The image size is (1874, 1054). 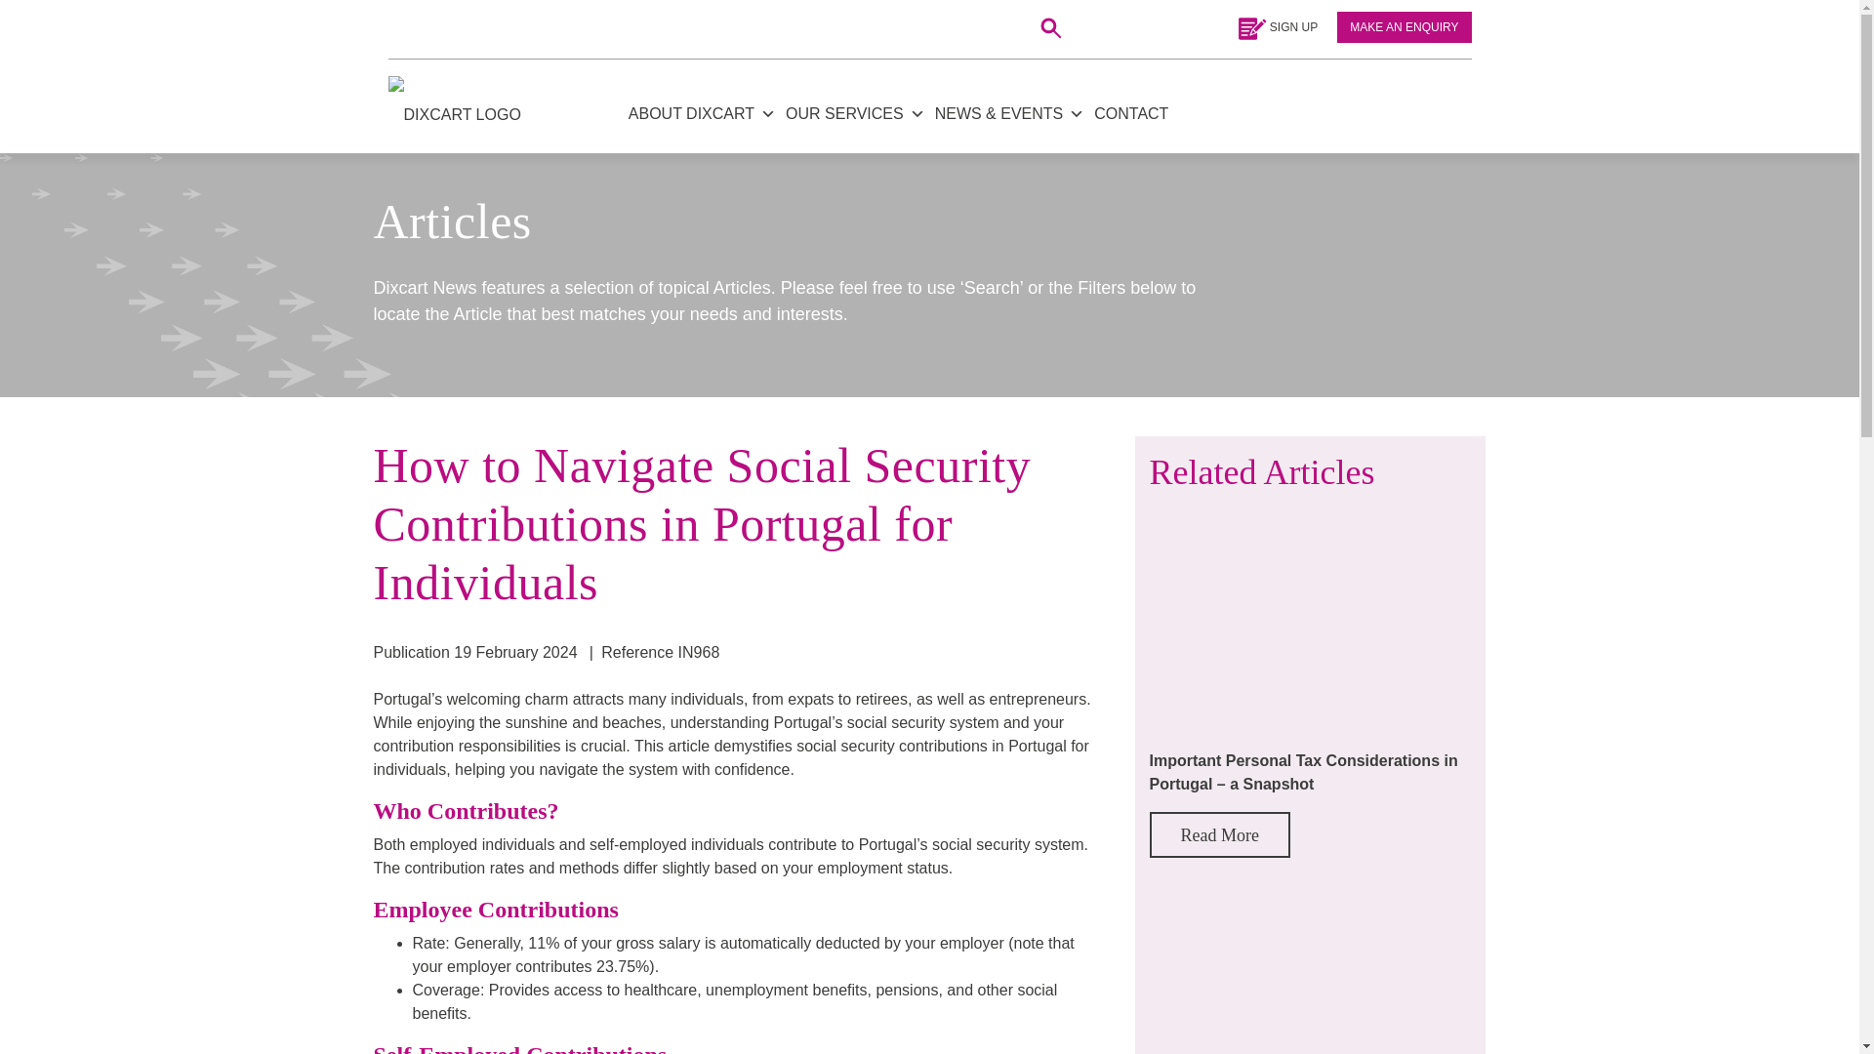 What do you see at coordinates (1277, 26) in the screenshot?
I see `SIGN UP` at bounding box center [1277, 26].